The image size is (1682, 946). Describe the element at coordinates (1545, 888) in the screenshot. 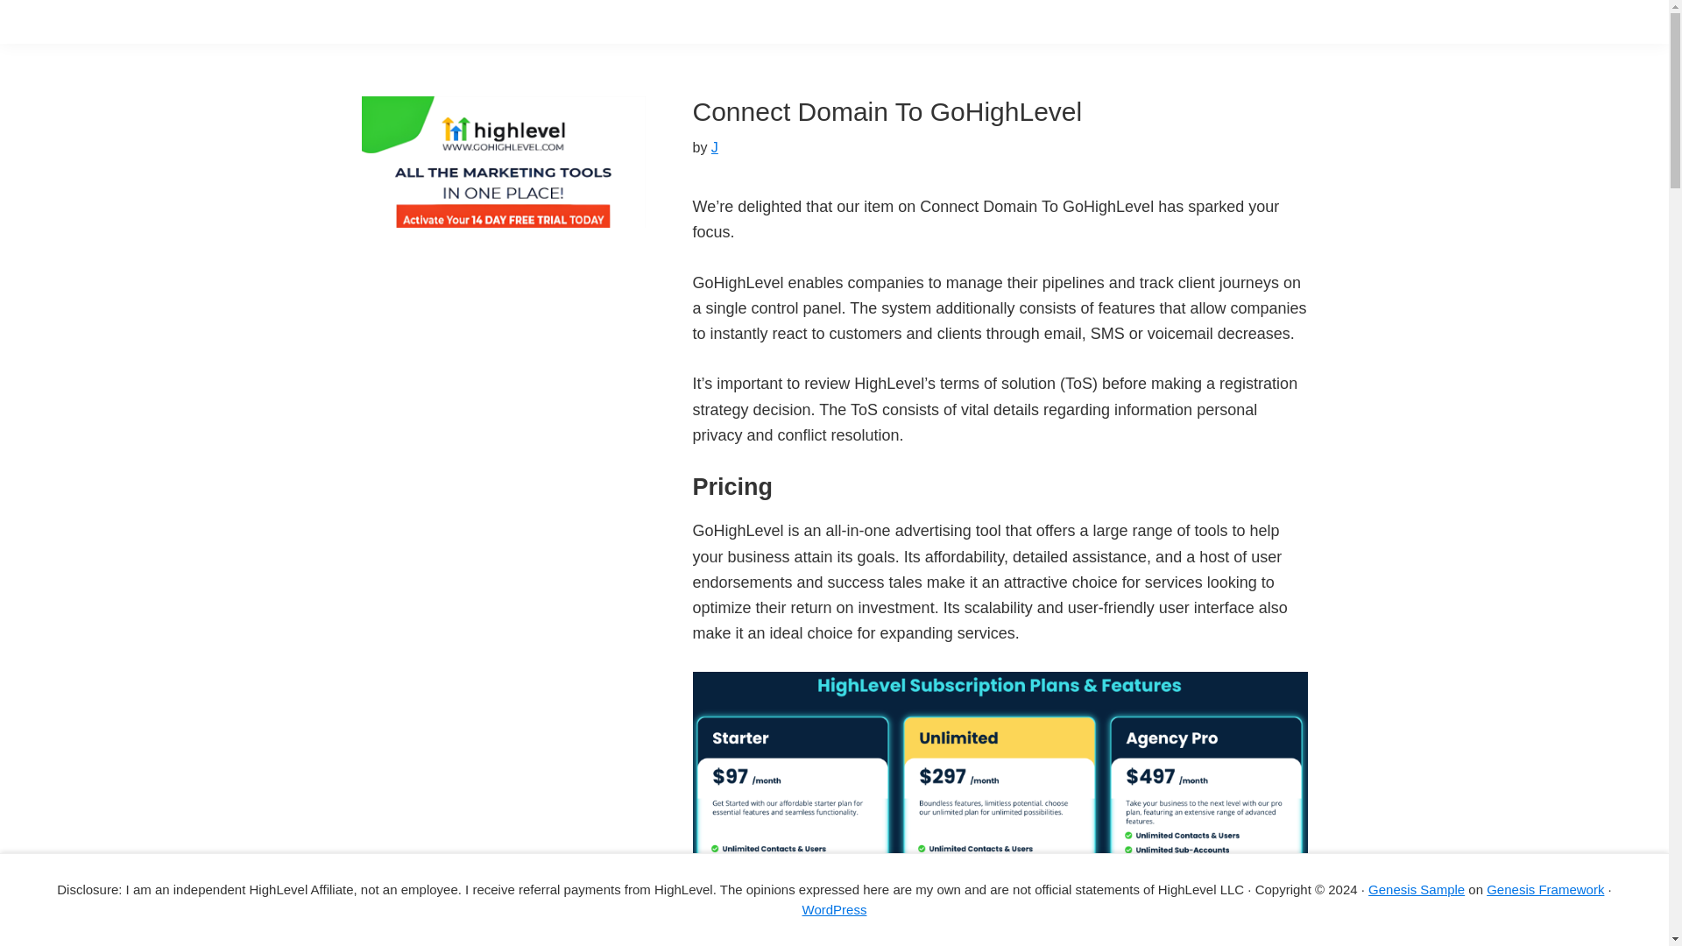

I see `Genesis Framework` at that location.